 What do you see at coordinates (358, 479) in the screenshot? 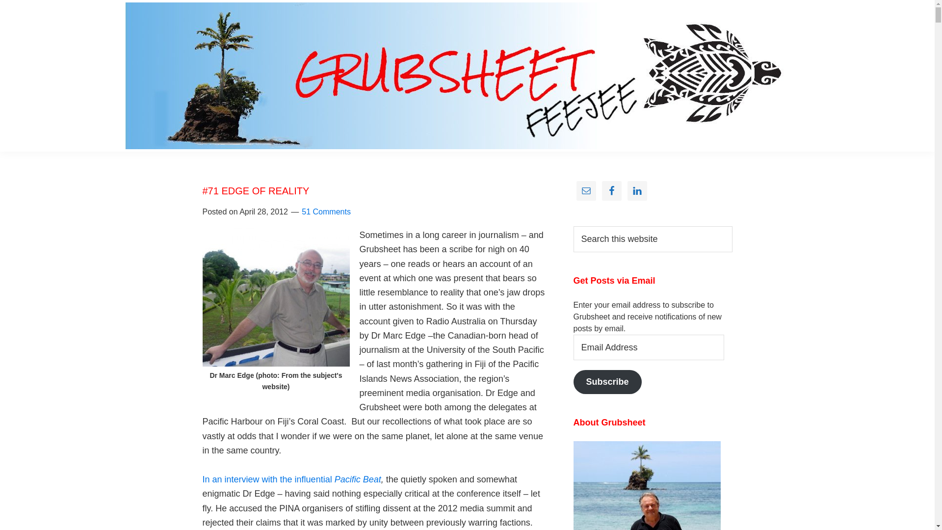
I see `Pacific Beat` at bounding box center [358, 479].